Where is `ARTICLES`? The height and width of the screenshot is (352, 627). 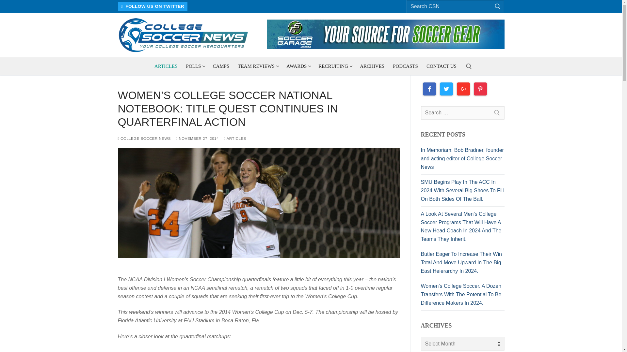 ARTICLES is located at coordinates (455, 7).